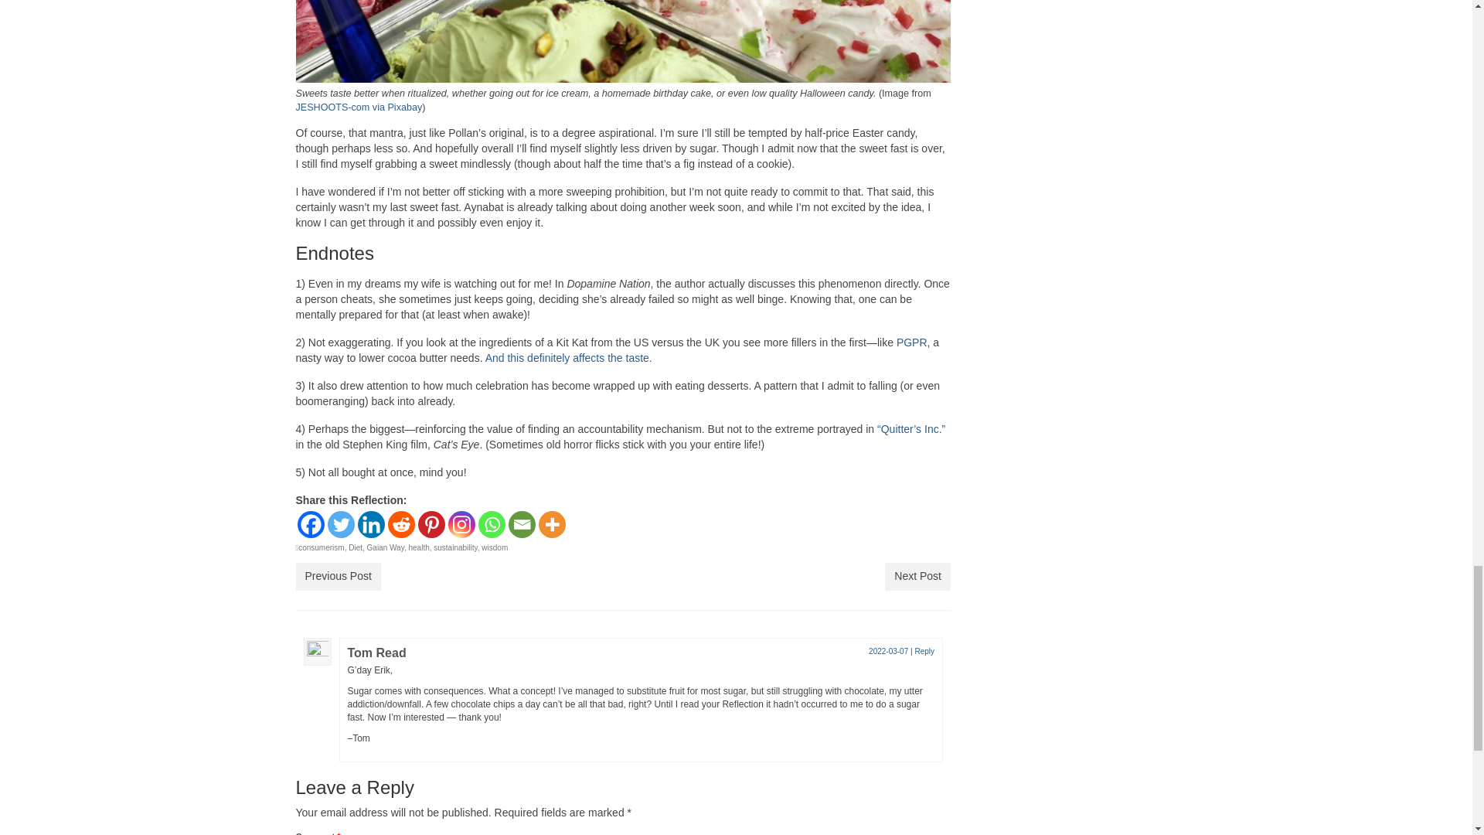 The height and width of the screenshot is (835, 1484). I want to click on Email, so click(522, 524).